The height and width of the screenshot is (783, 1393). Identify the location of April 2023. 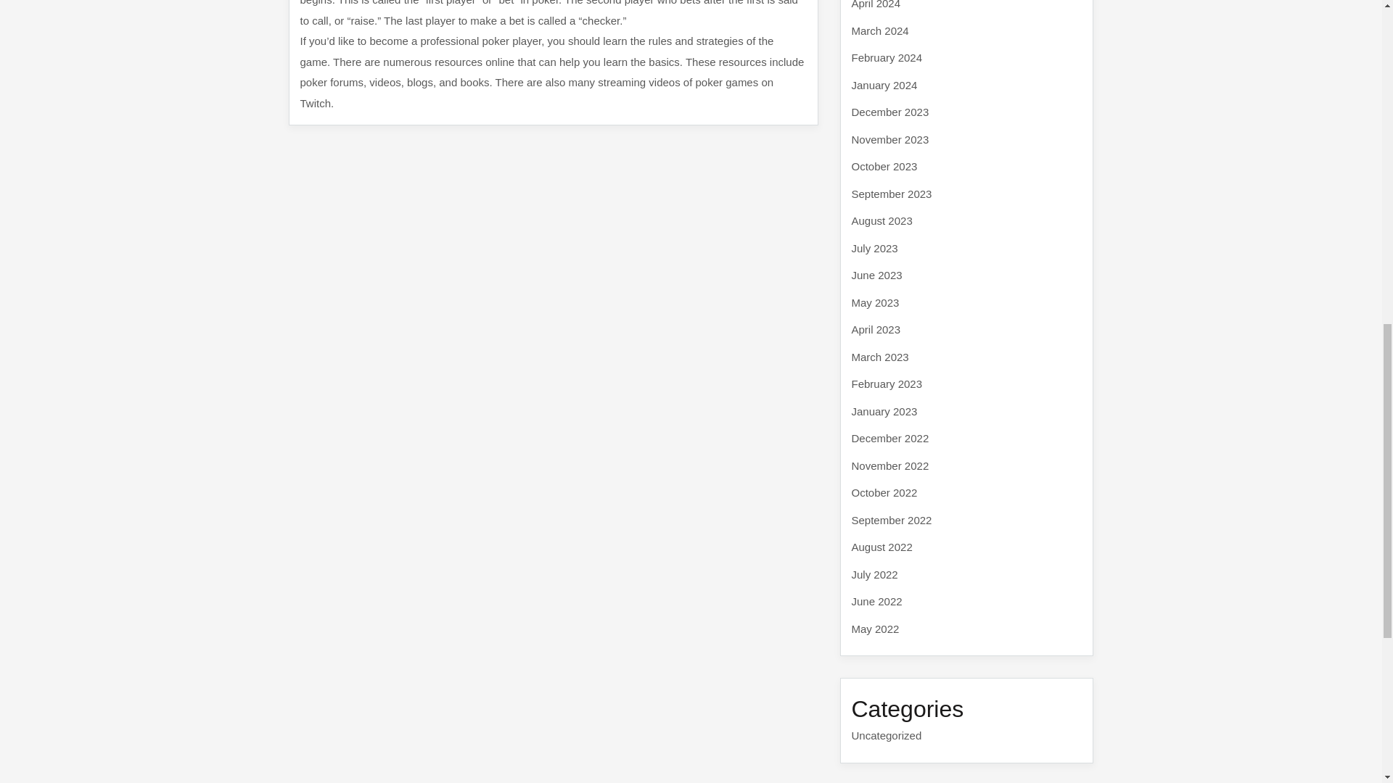
(876, 329).